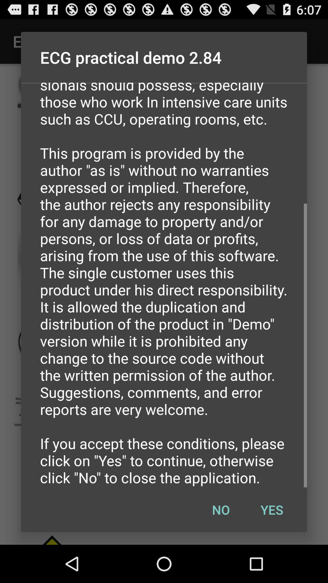 This screenshot has height=583, width=328. Describe the element at coordinates (272, 510) in the screenshot. I see `open icon next to the no button` at that location.